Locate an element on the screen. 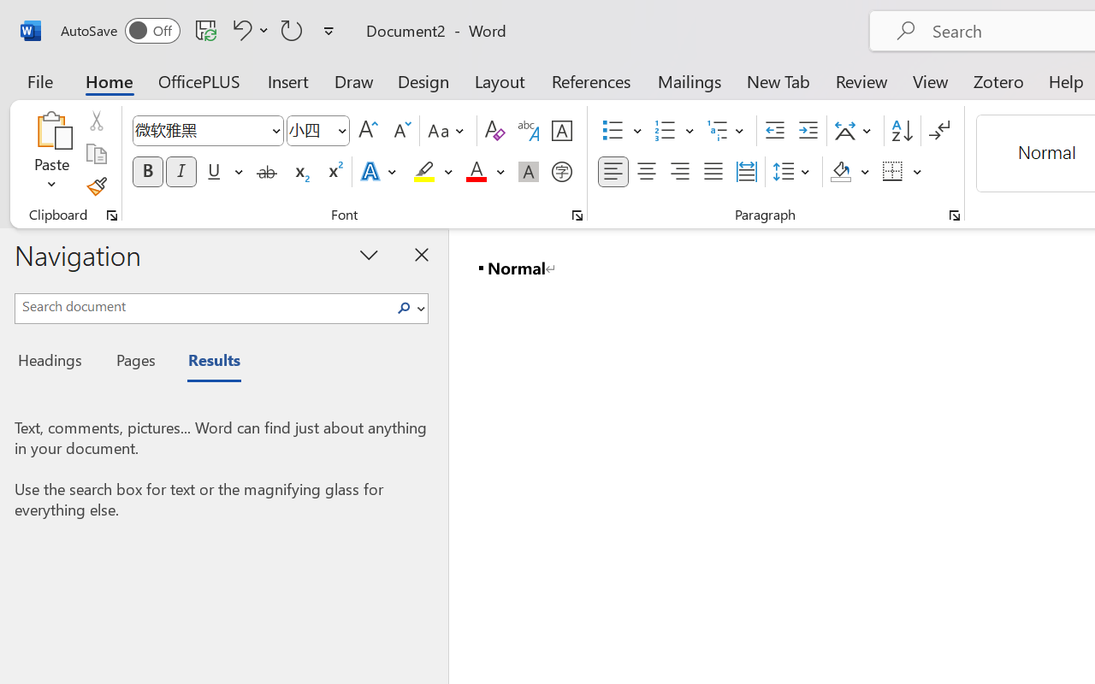  Superscript is located at coordinates (334, 172).